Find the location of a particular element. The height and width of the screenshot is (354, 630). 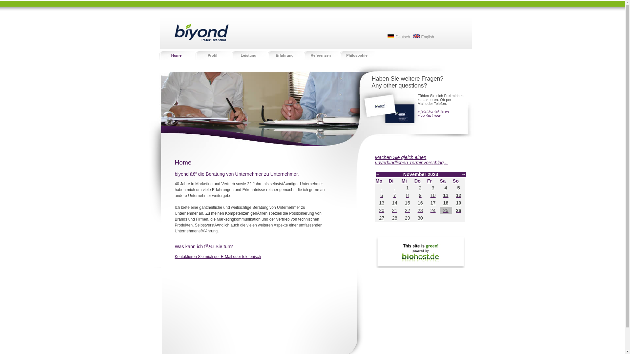

10 is located at coordinates (433, 195).